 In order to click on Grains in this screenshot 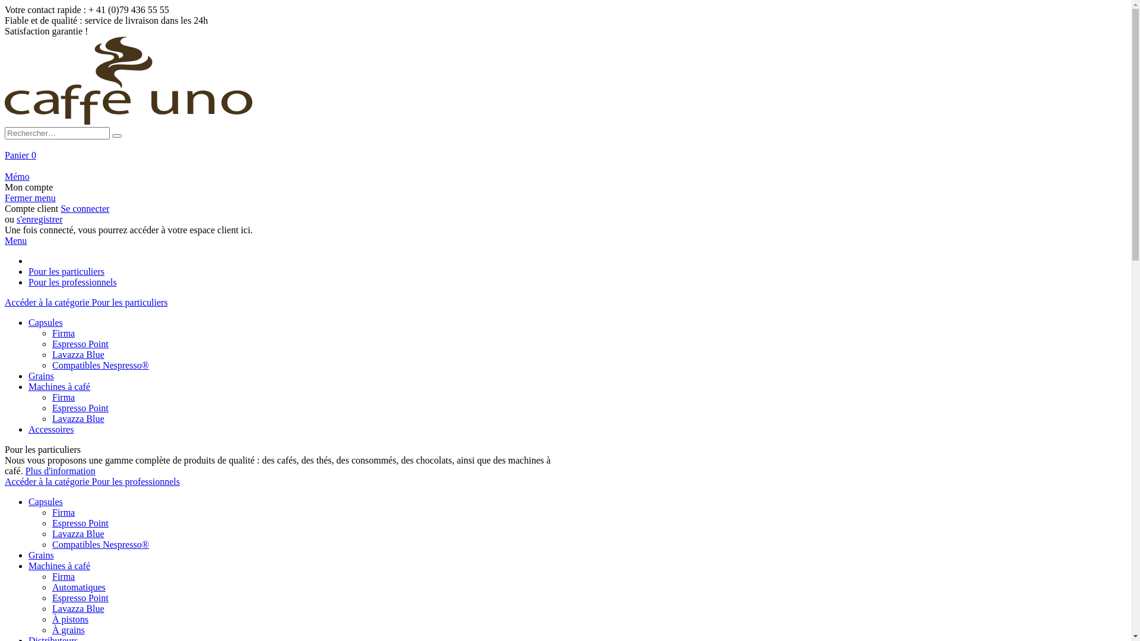, I will do `click(42, 375)`.